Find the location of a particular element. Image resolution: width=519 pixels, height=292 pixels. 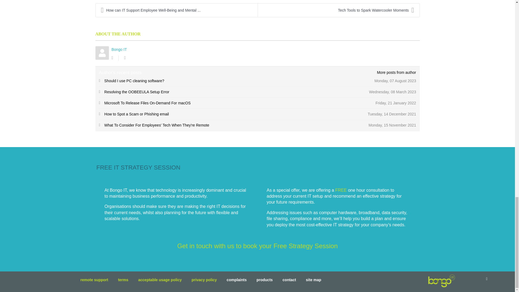

privacy policy is located at coordinates (204, 281).